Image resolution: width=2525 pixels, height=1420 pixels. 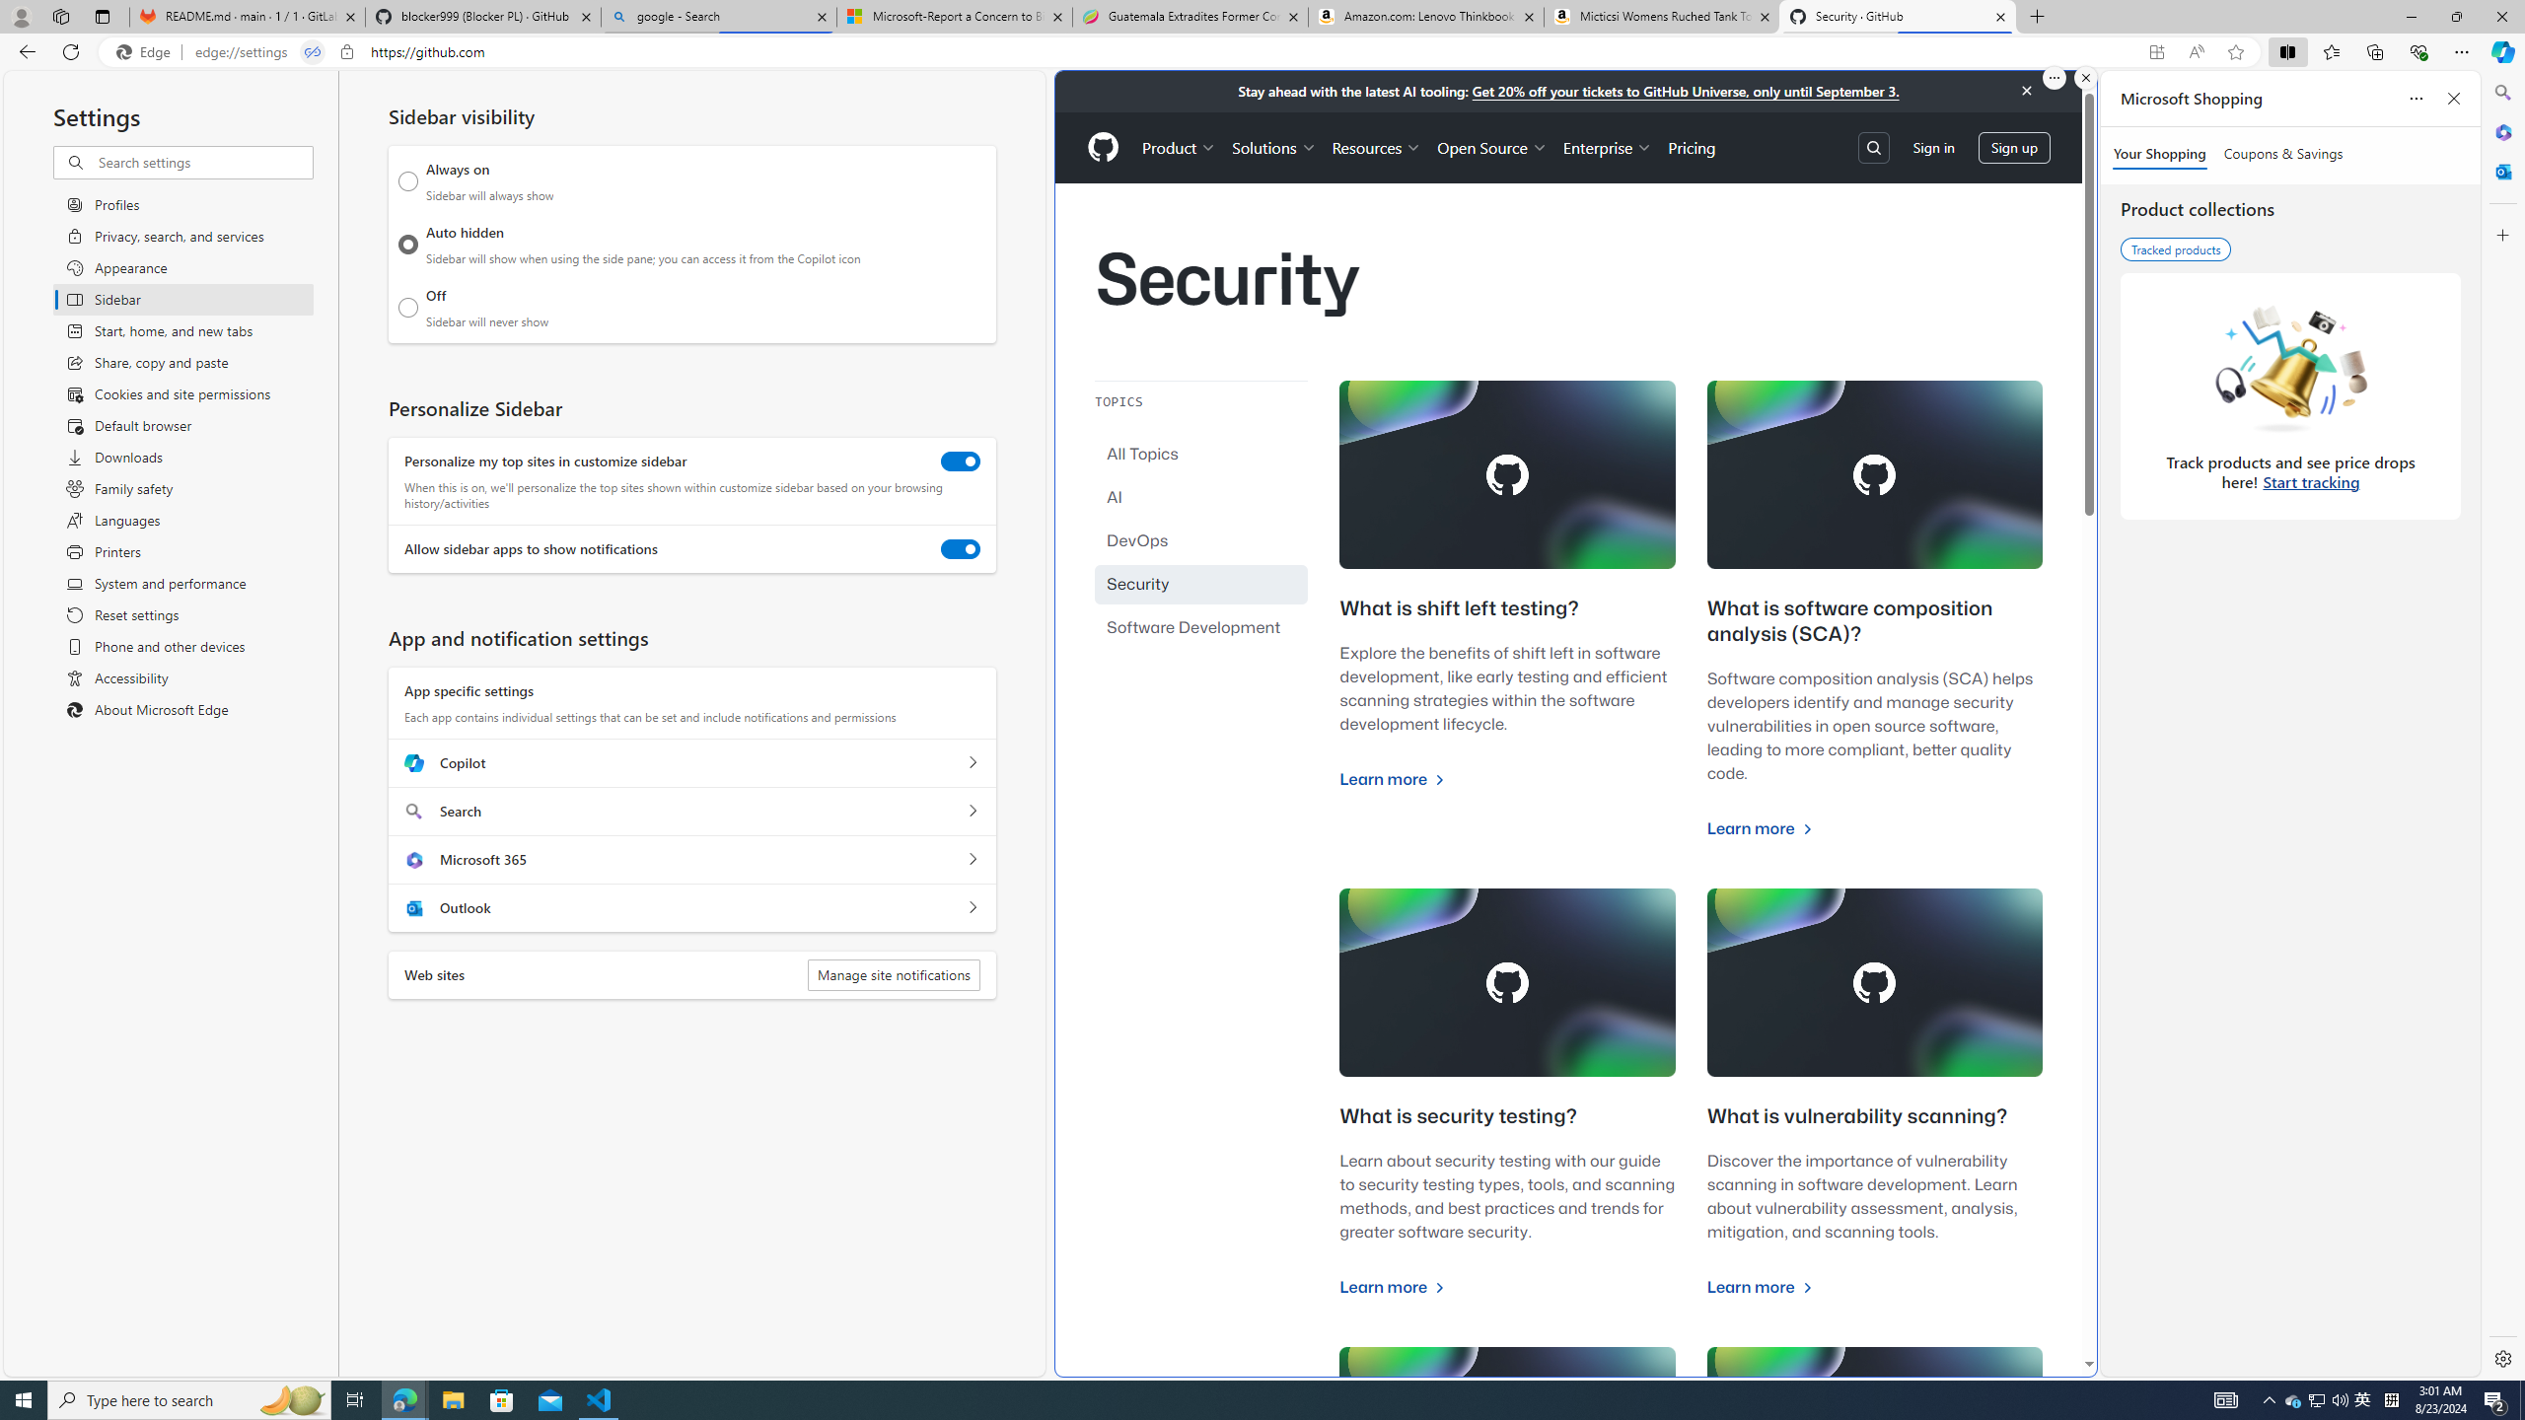 What do you see at coordinates (1201, 497) in the screenshot?
I see `AI` at bounding box center [1201, 497].